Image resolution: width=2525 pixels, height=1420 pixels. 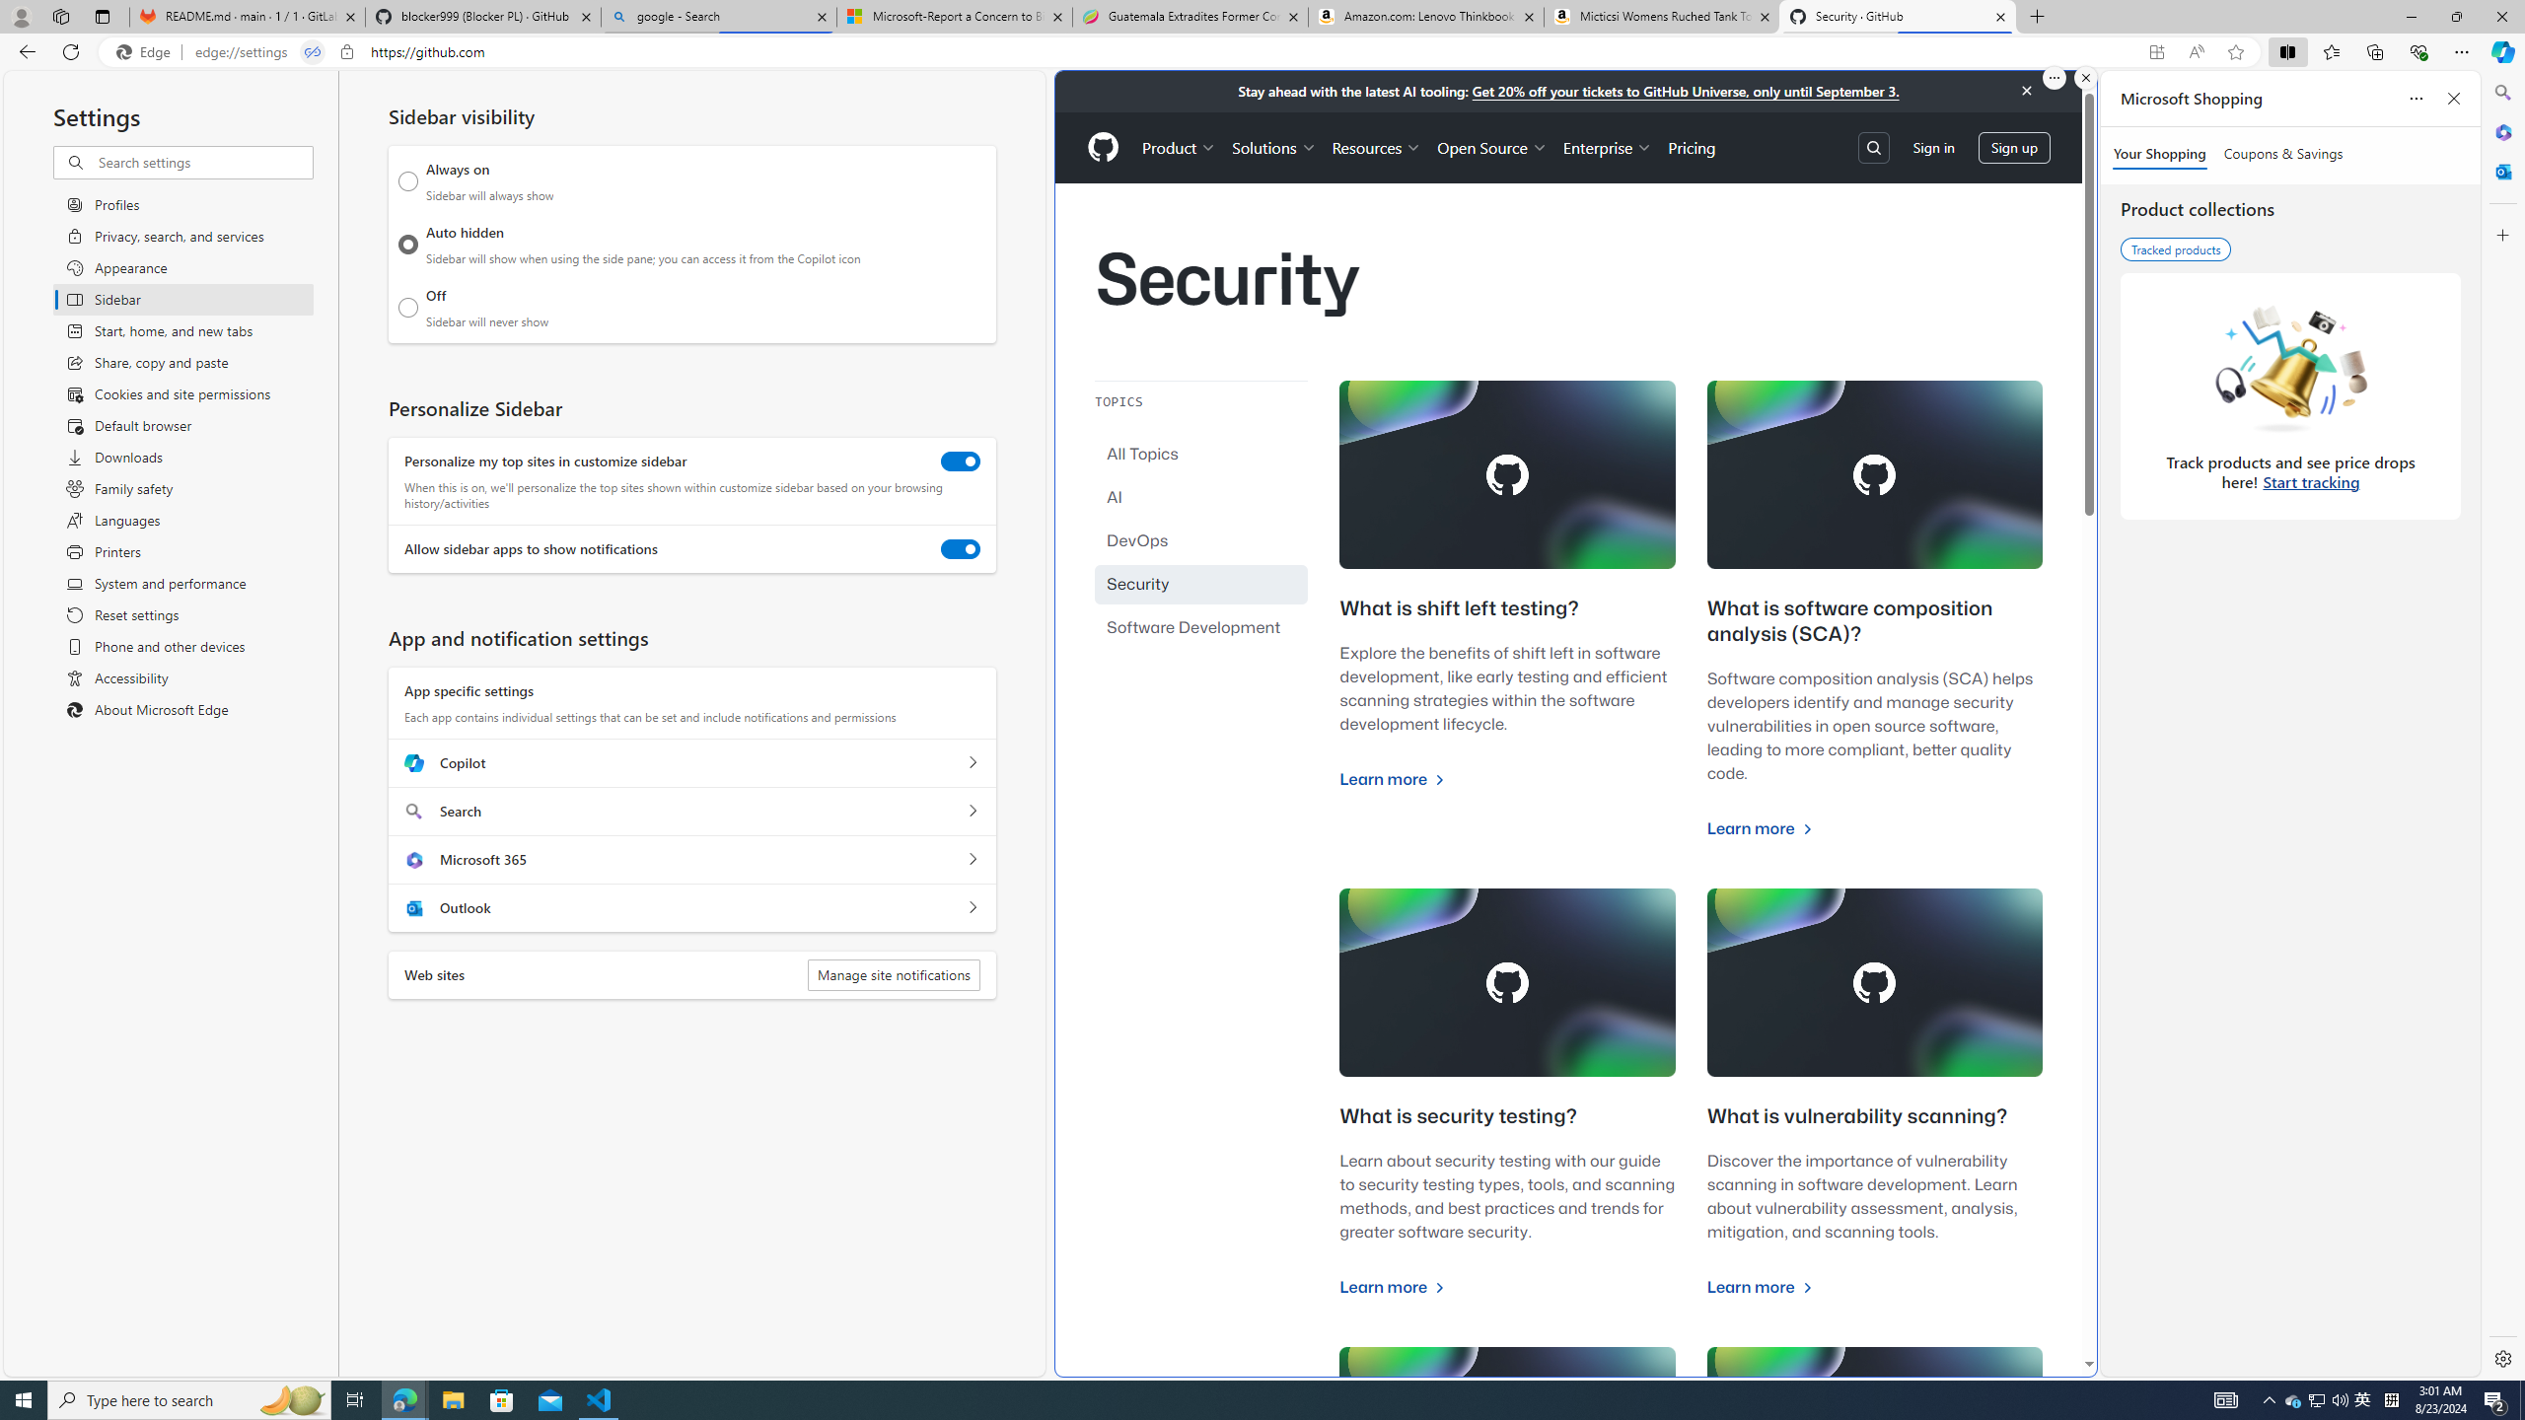 What do you see at coordinates (1201, 497) in the screenshot?
I see `AI` at bounding box center [1201, 497].